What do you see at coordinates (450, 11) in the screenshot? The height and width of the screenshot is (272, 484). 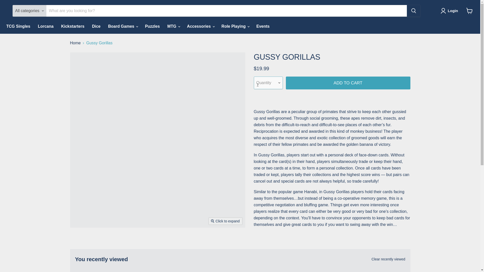 I see `Login` at bounding box center [450, 11].